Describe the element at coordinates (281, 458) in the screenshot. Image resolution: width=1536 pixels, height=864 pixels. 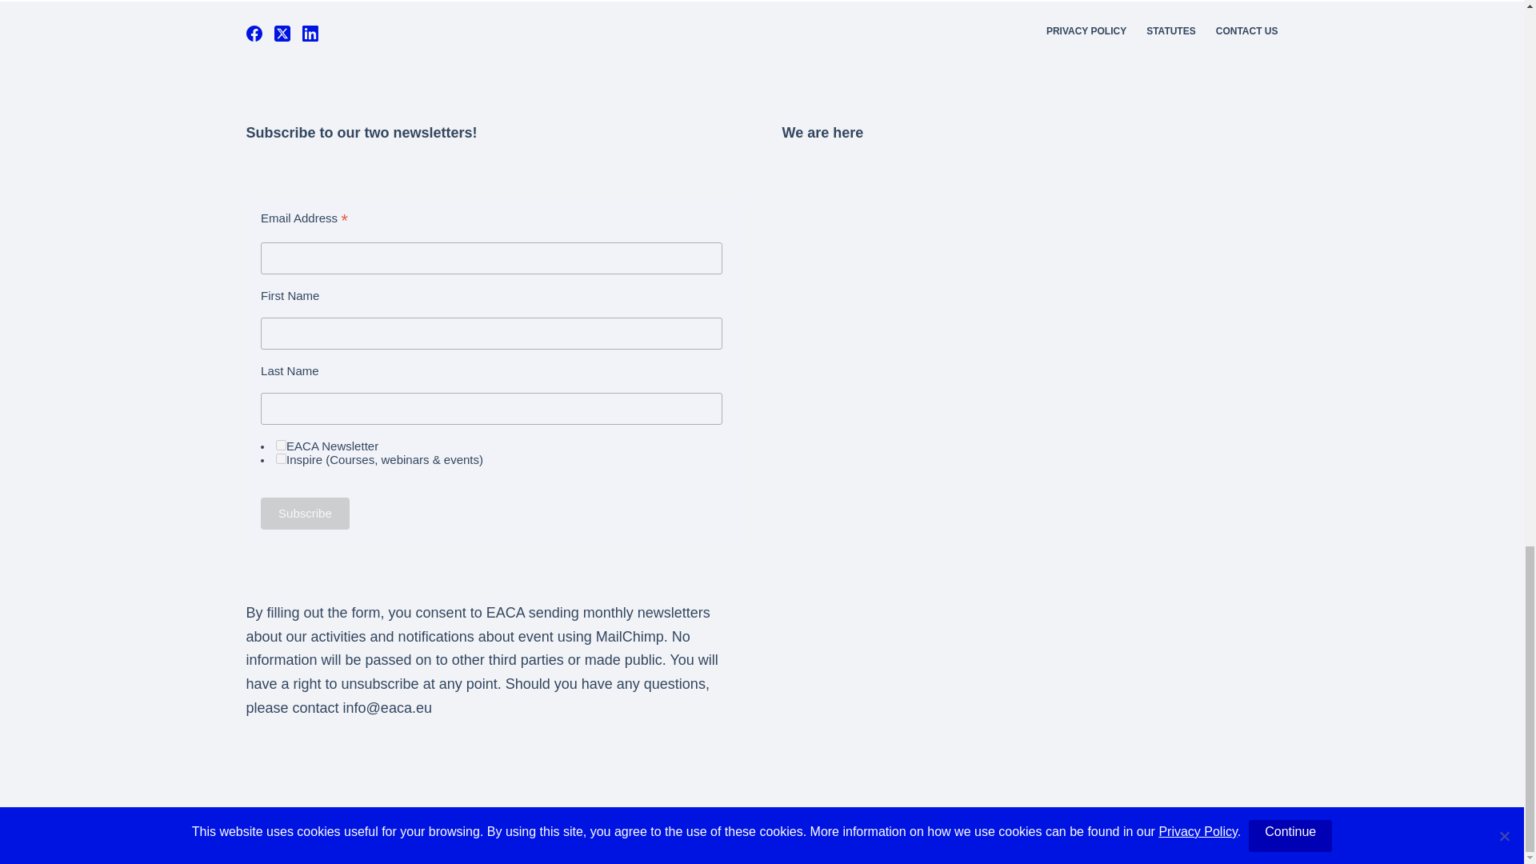
I see `16` at that location.